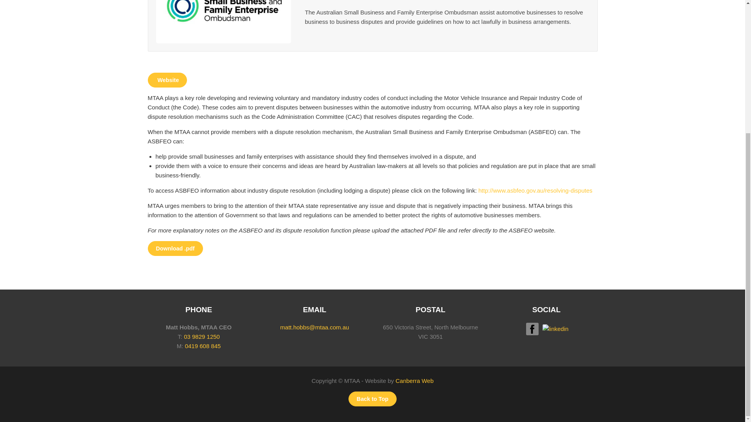 This screenshot has width=751, height=422. I want to click on Canberra Web, so click(414, 381).